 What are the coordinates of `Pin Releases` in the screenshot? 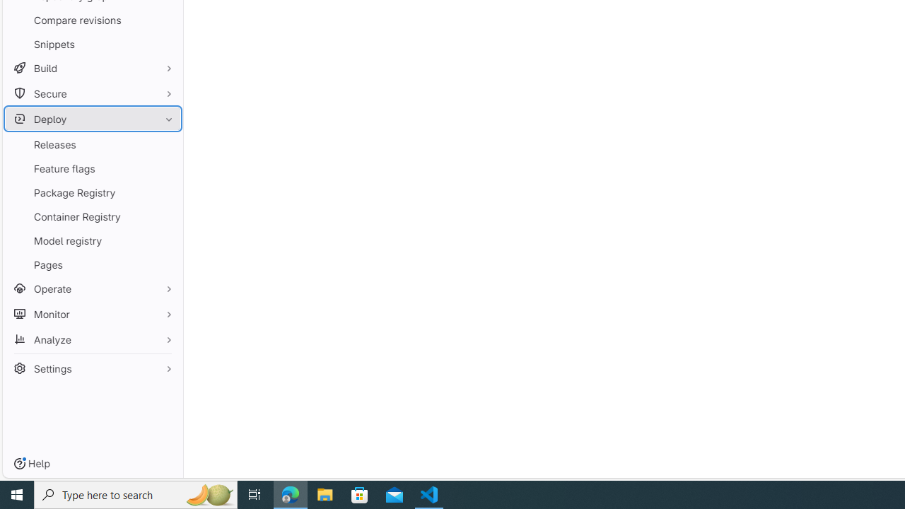 It's located at (165, 144).